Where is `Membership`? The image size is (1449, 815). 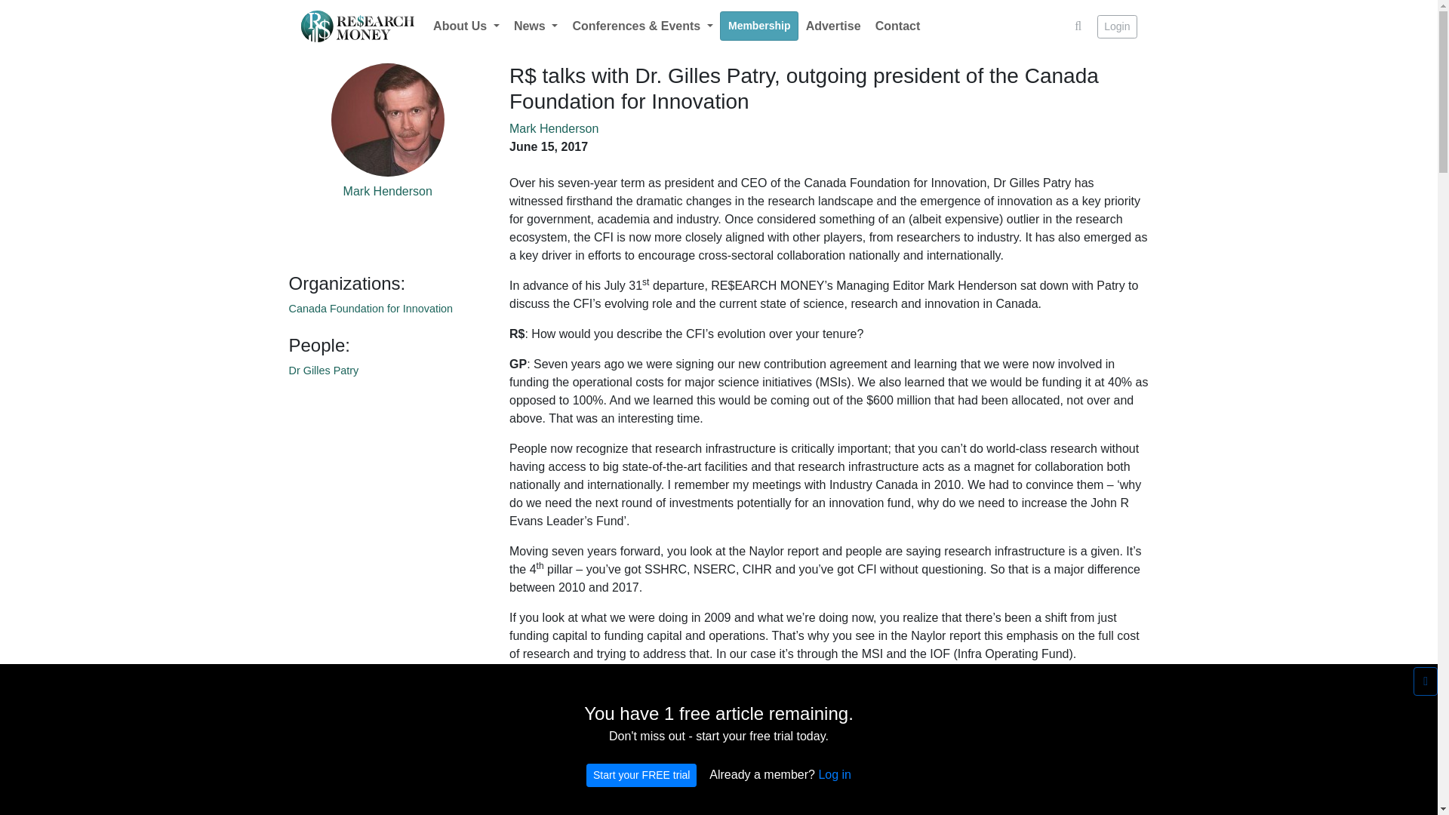
Membership is located at coordinates (759, 26).